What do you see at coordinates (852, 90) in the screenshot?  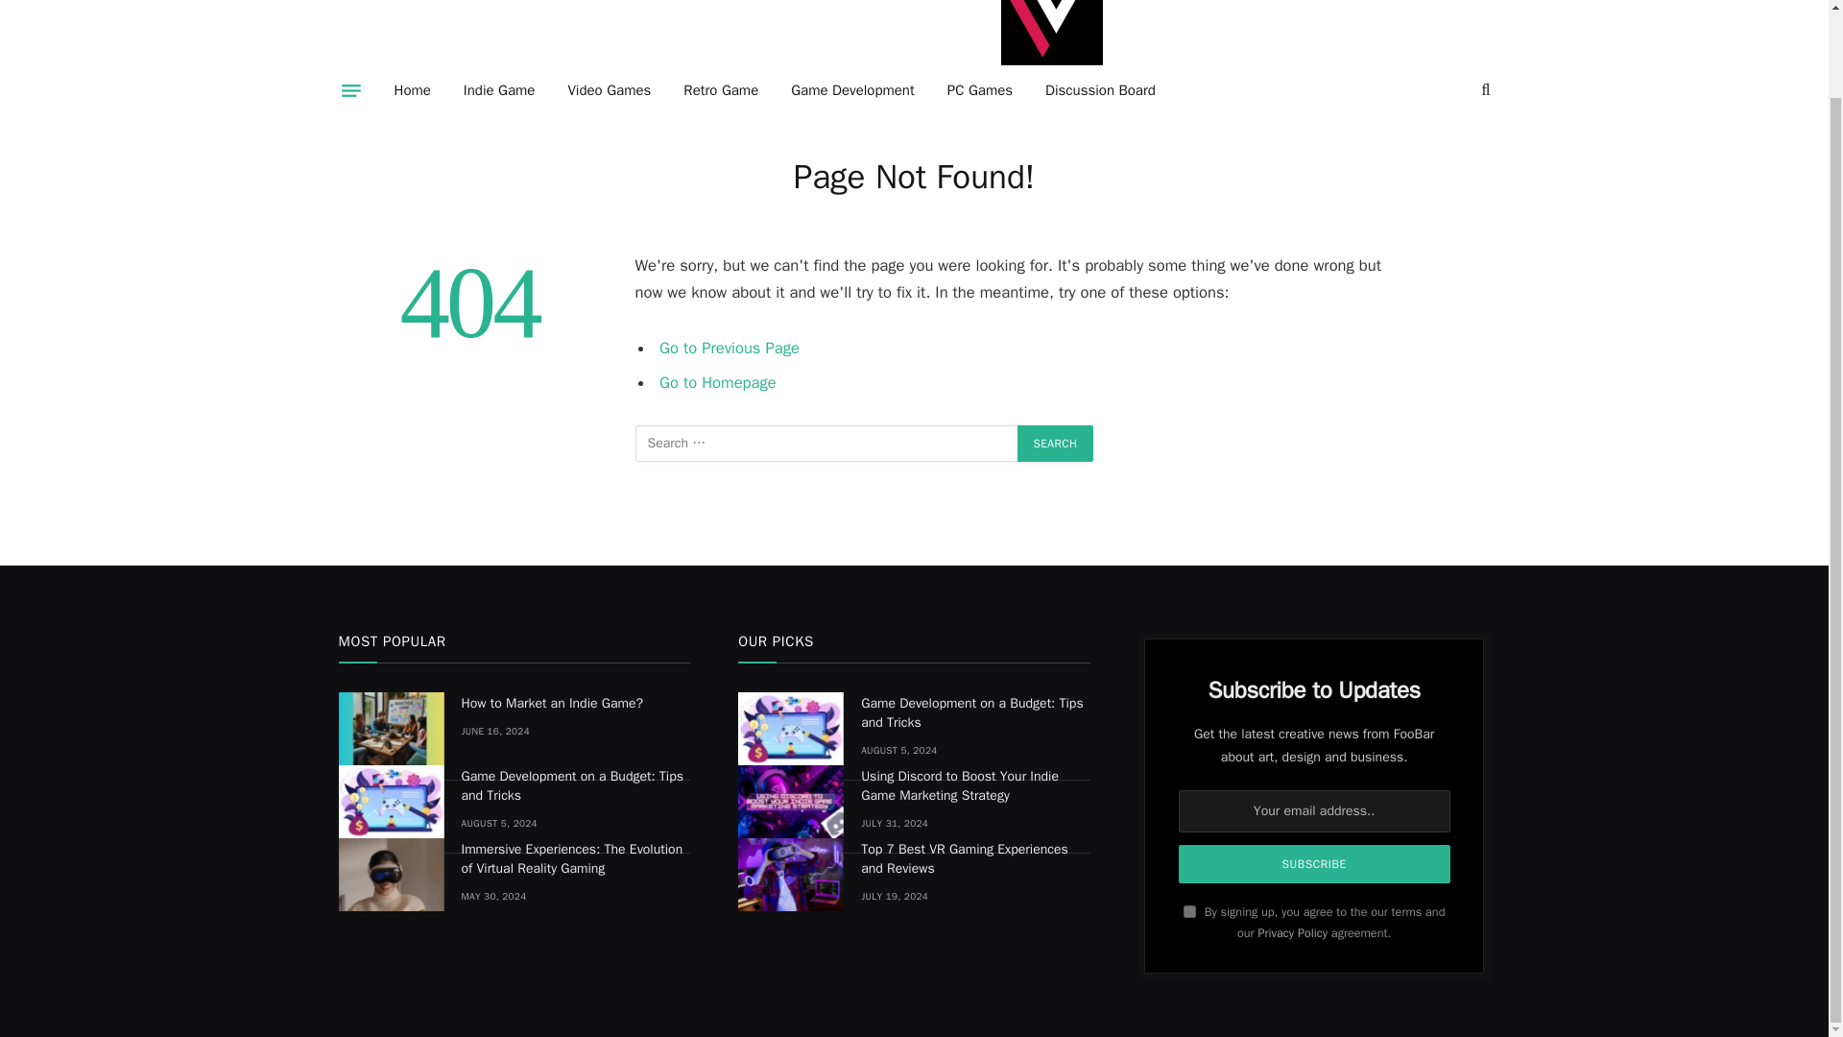 I see `Game Development` at bounding box center [852, 90].